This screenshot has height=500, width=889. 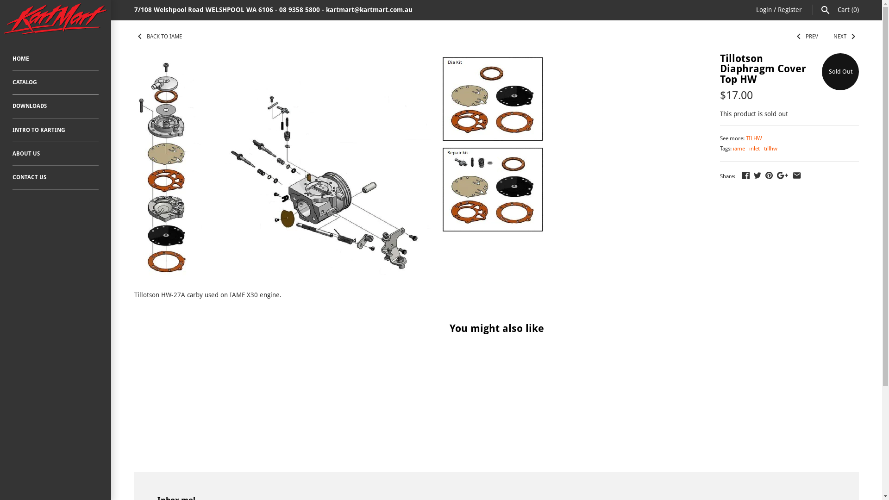 What do you see at coordinates (56, 59) in the screenshot?
I see `HOME` at bounding box center [56, 59].